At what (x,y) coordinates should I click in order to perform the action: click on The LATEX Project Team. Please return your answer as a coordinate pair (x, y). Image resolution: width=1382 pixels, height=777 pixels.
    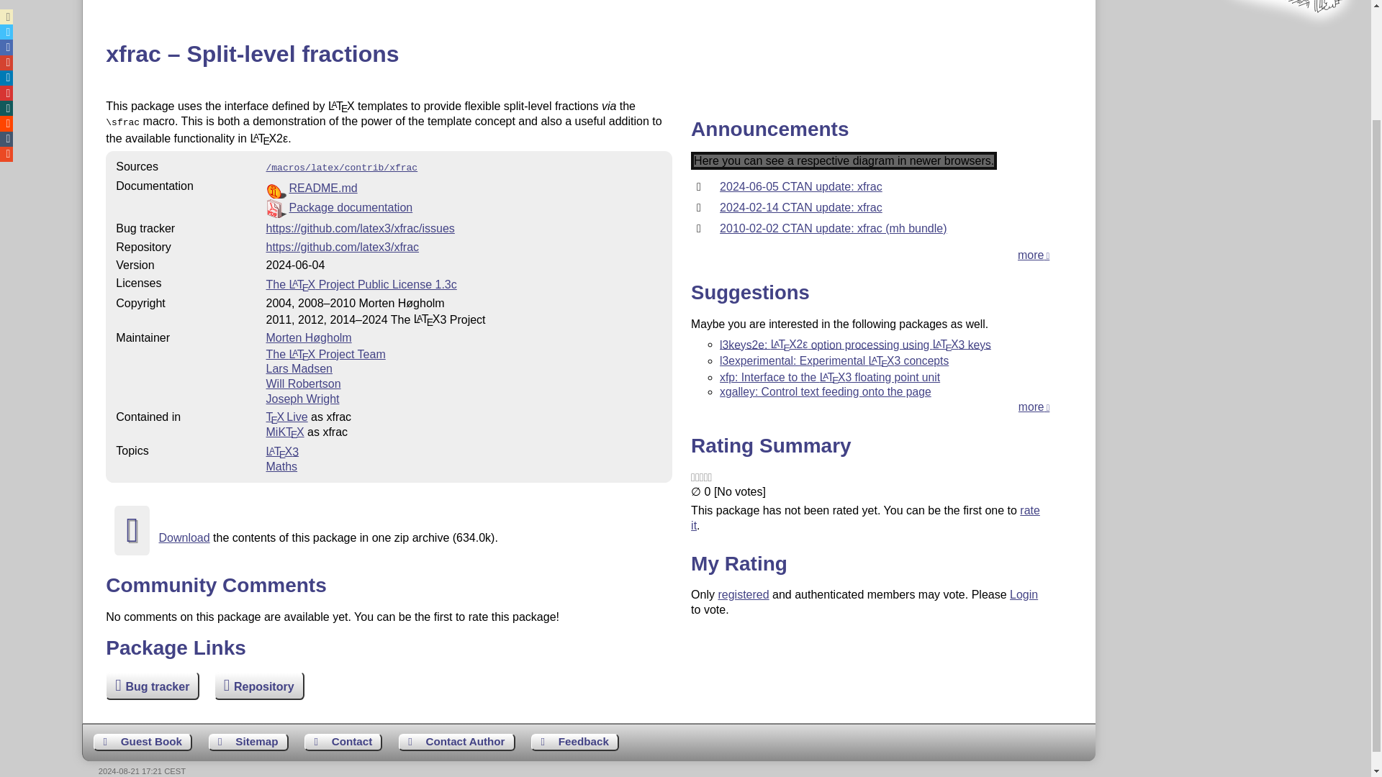
    Looking at the image, I should click on (325, 353).